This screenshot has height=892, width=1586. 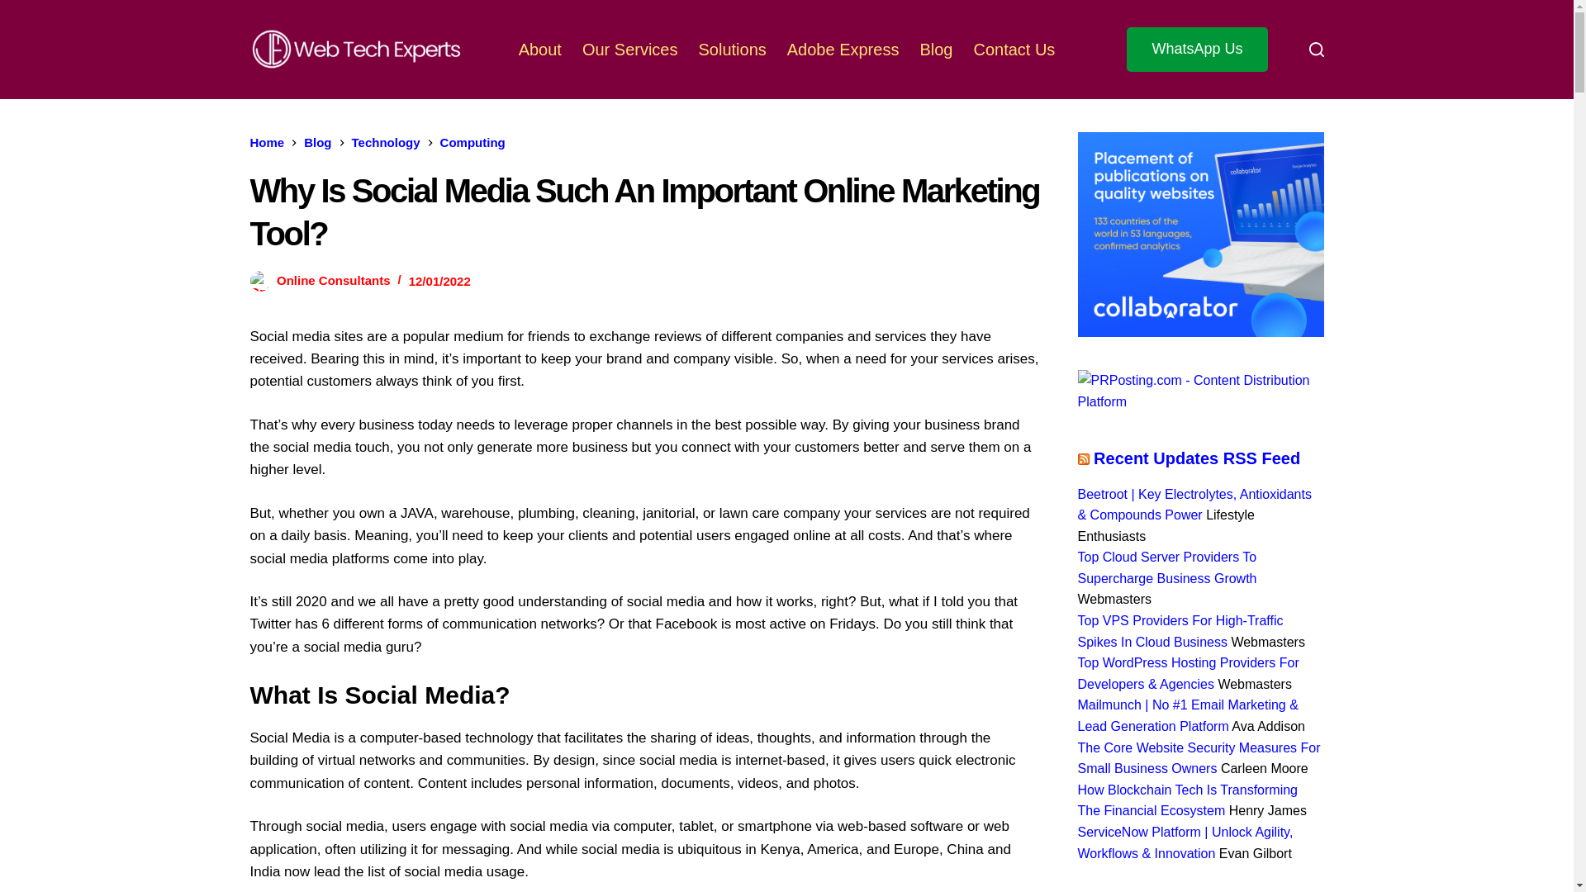 I want to click on About, so click(x=539, y=50).